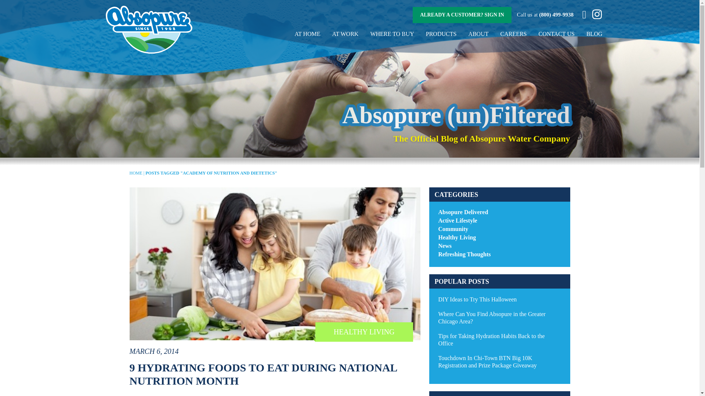  What do you see at coordinates (392, 34) in the screenshot?
I see `WHERE TO BUY` at bounding box center [392, 34].